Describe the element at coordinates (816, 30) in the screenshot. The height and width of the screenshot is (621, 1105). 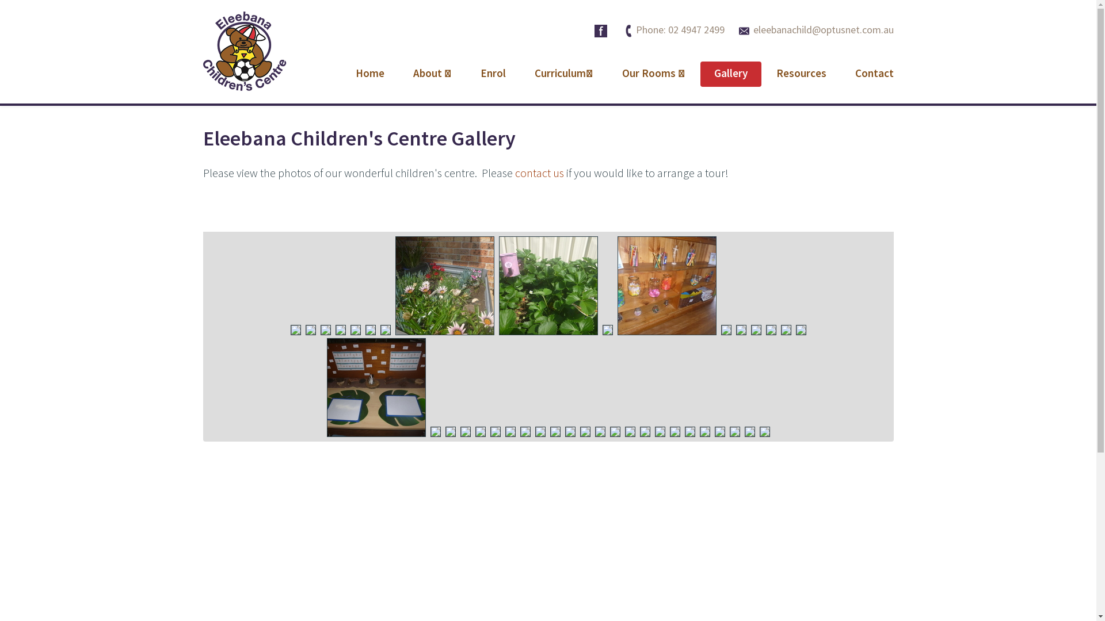
I see `eleebanachild@optusnet.com.au` at that location.